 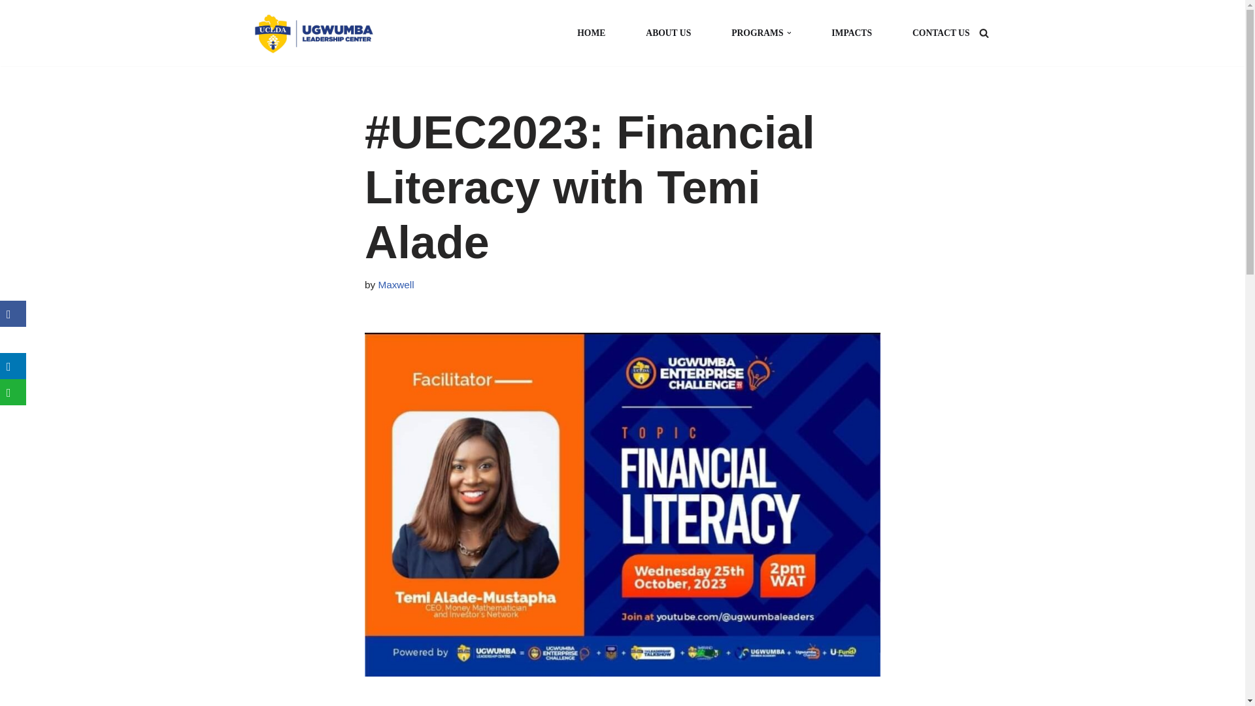 I want to click on Skip to content, so click(x=10, y=27).